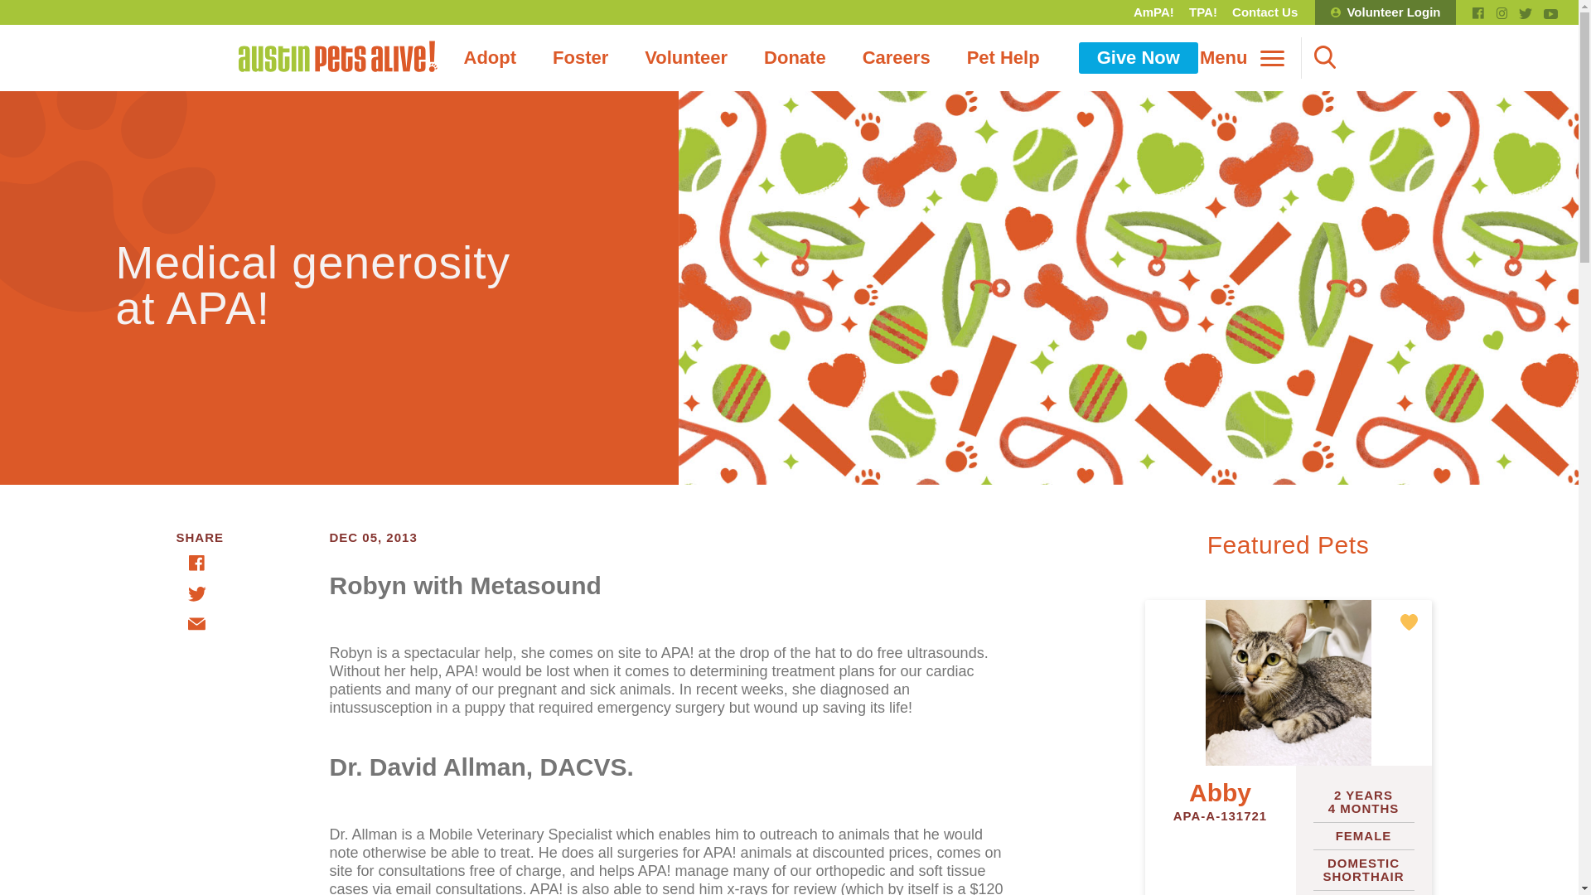 This screenshot has height=895, width=1591. I want to click on AmPA!, so click(1153, 12).